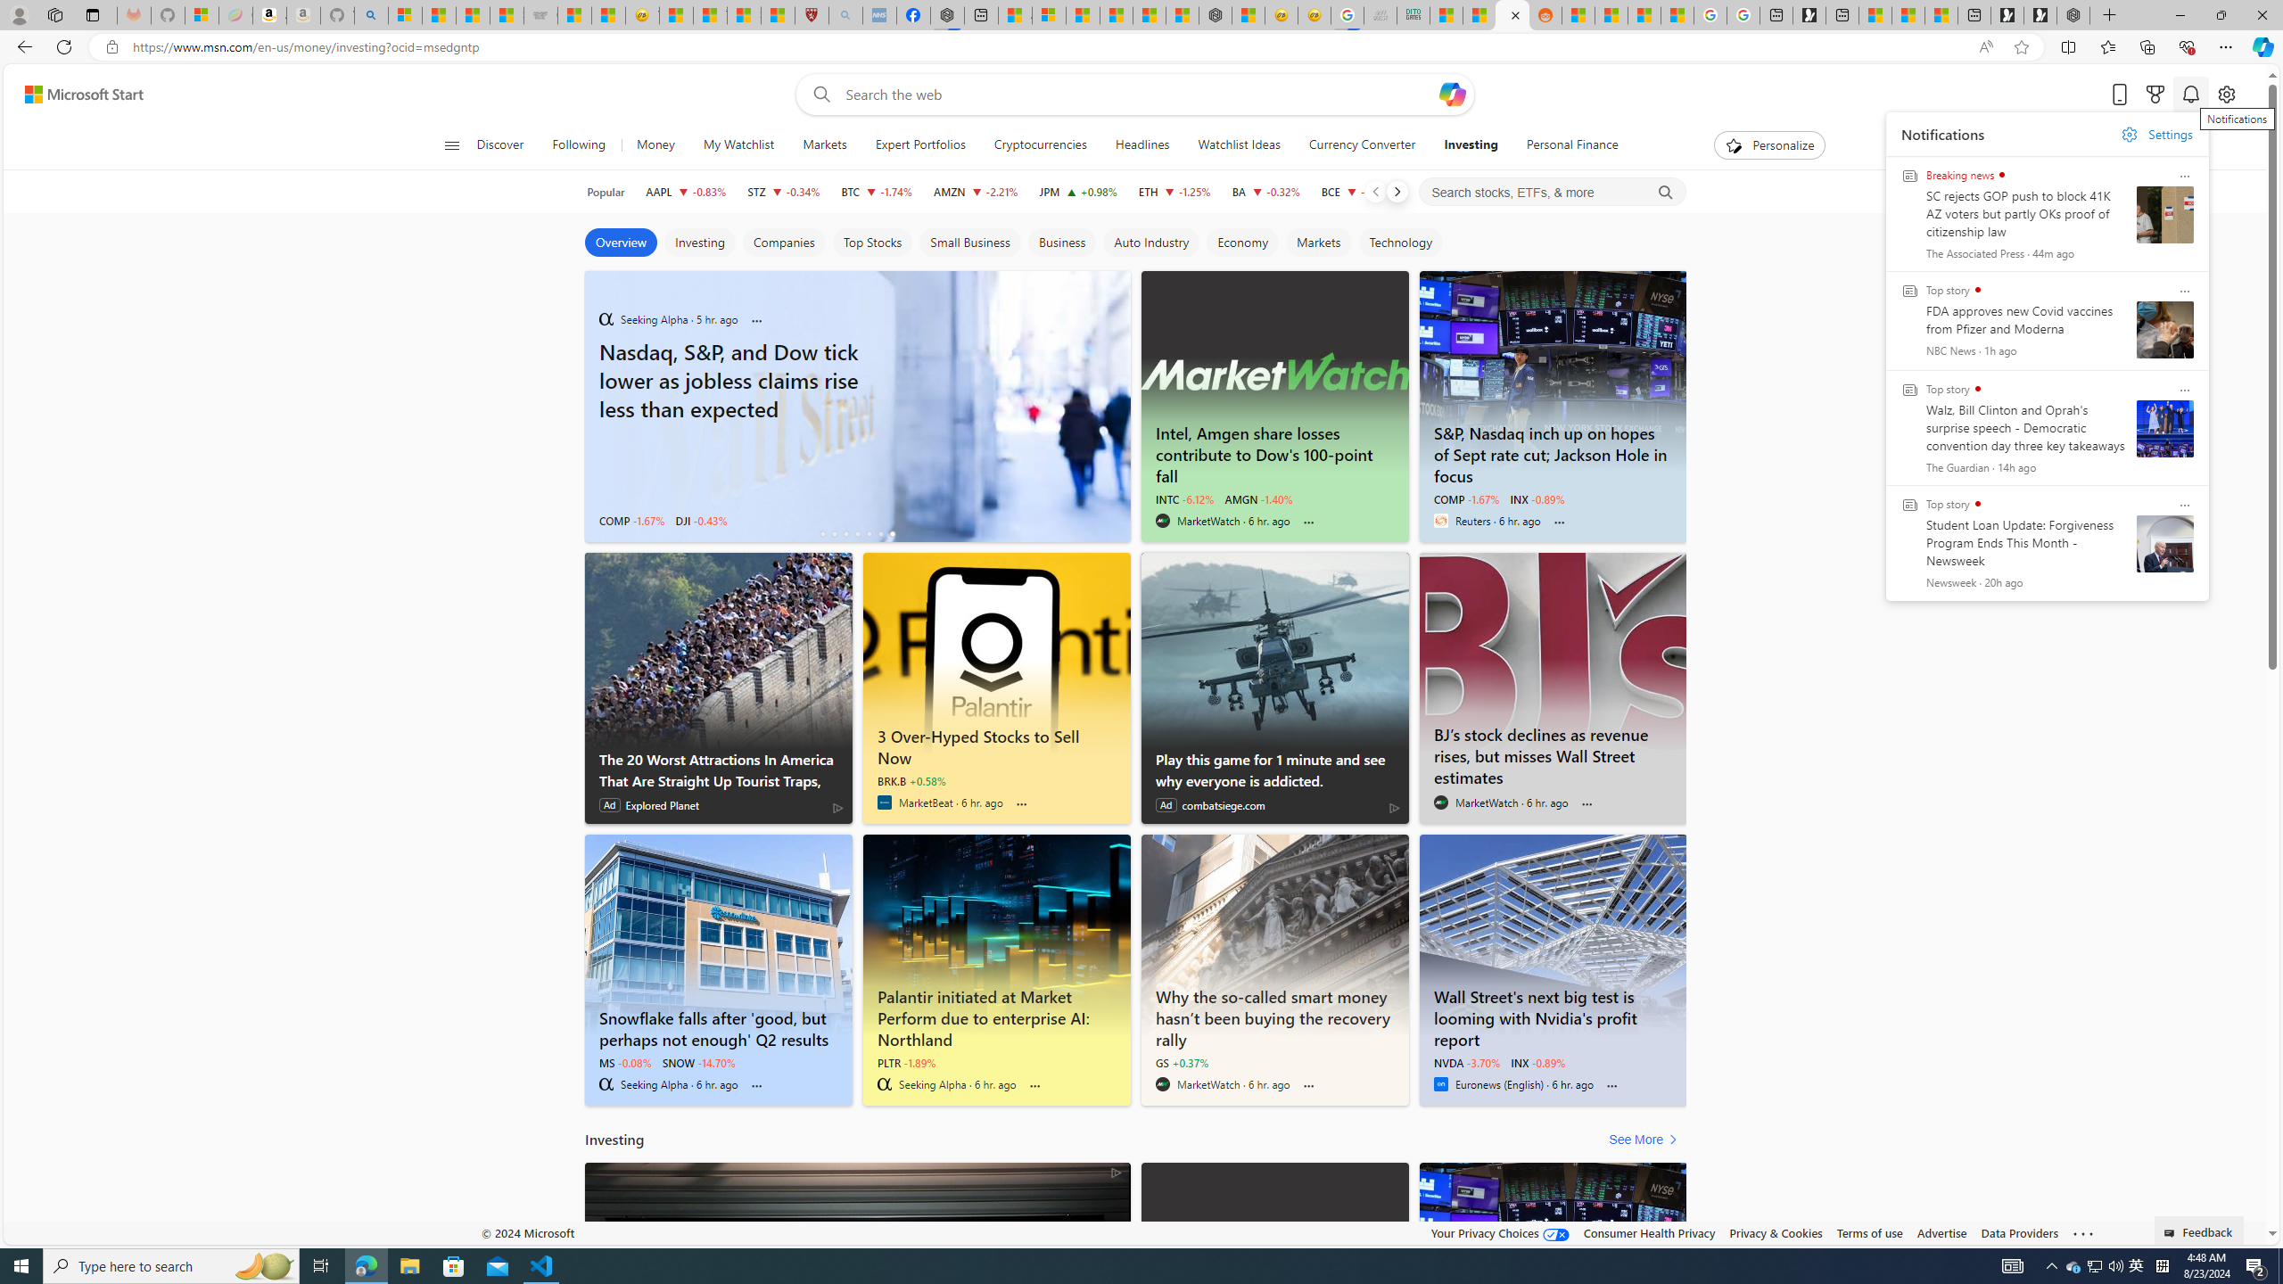 The width and height of the screenshot is (2283, 1284). What do you see at coordinates (1049, 15) in the screenshot?
I see `Microsoft account | Privacy` at bounding box center [1049, 15].